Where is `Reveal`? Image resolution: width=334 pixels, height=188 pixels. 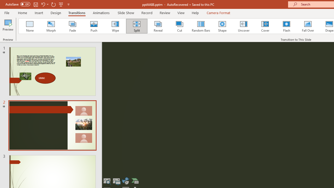 Reveal is located at coordinates (158, 26).